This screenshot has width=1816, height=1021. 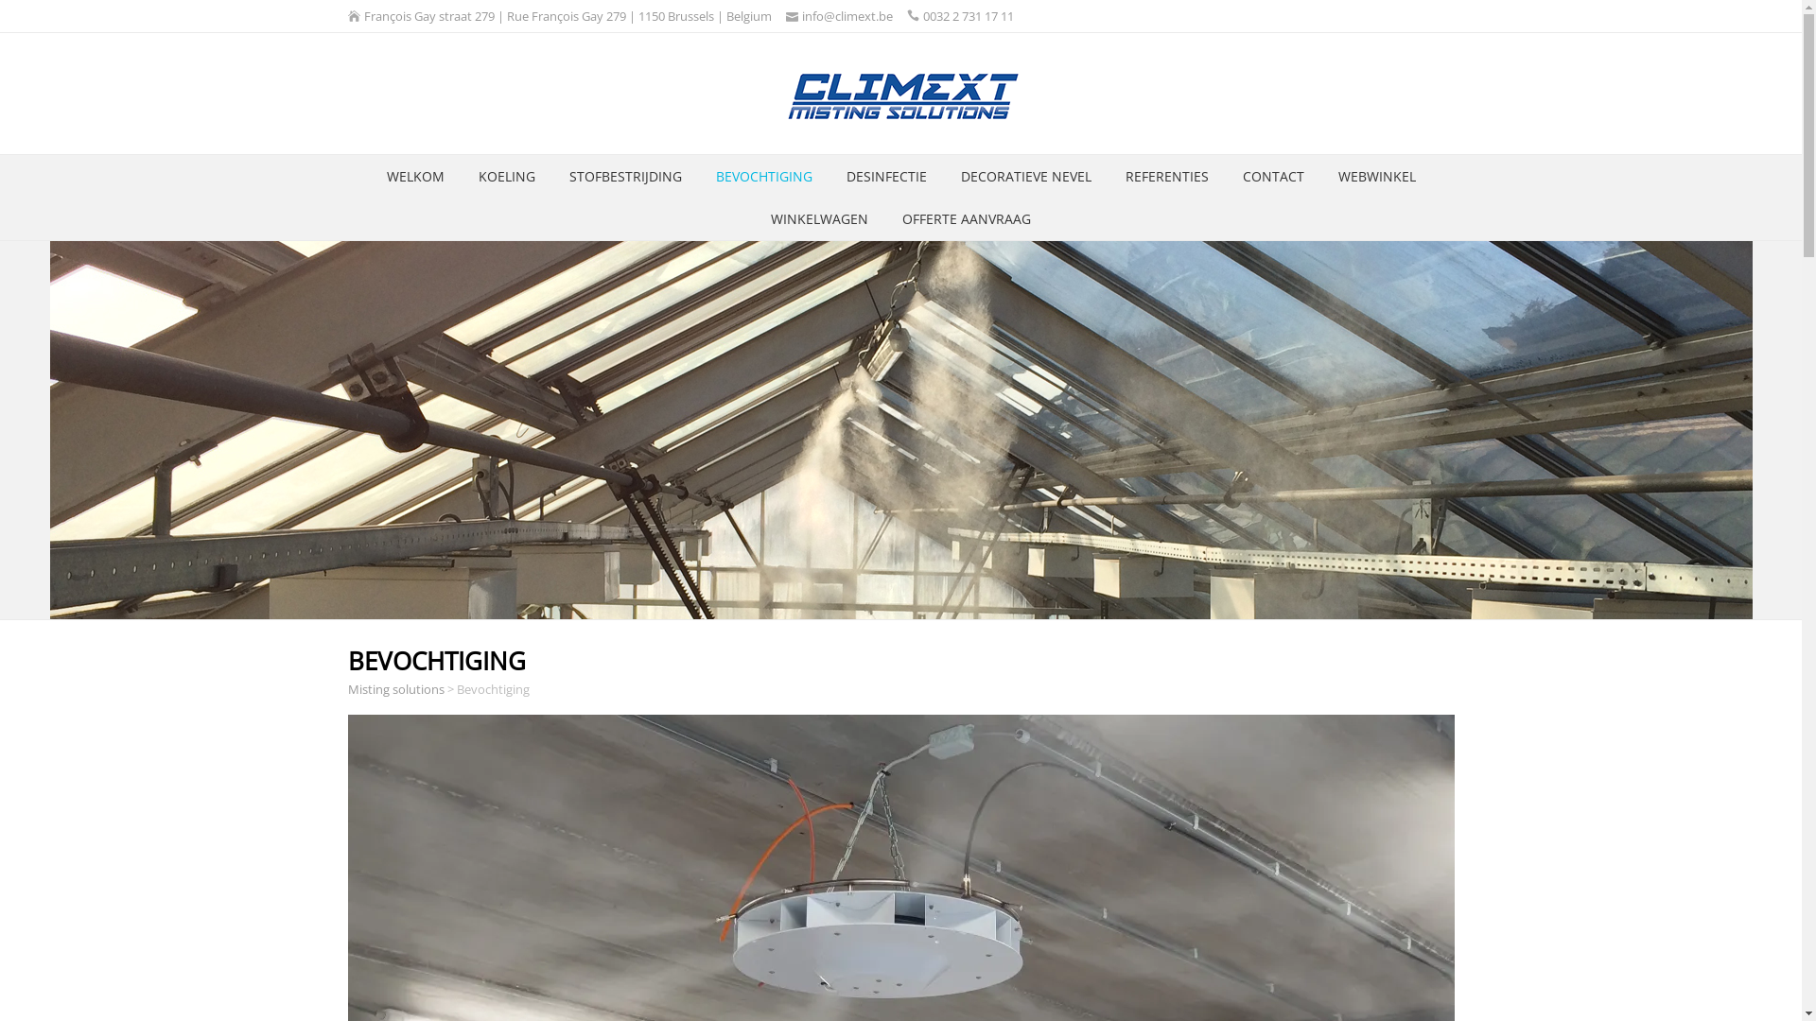 What do you see at coordinates (1273, 176) in the screenshot?
I see `CONTACT` at bounding box center [1273, 176].